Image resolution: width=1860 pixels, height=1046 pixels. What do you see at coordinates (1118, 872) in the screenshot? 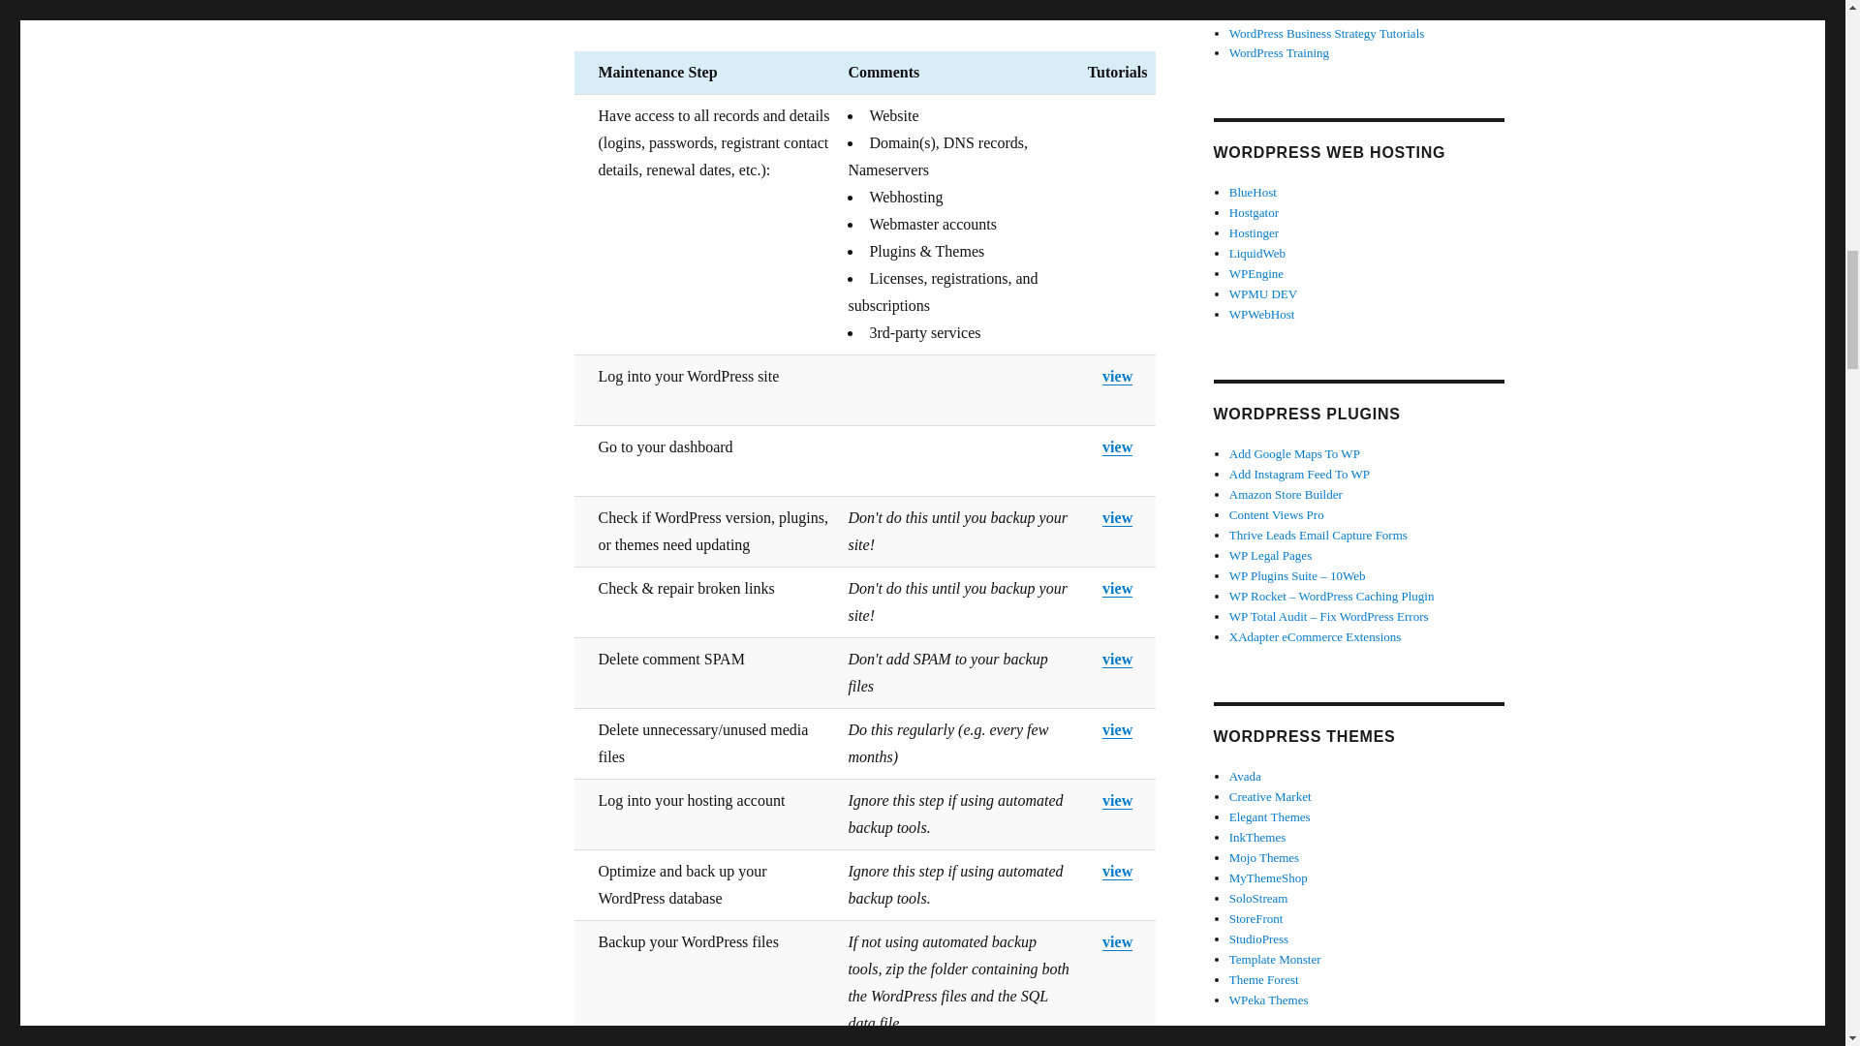
I see `view` at bounding box center [1118, 872].